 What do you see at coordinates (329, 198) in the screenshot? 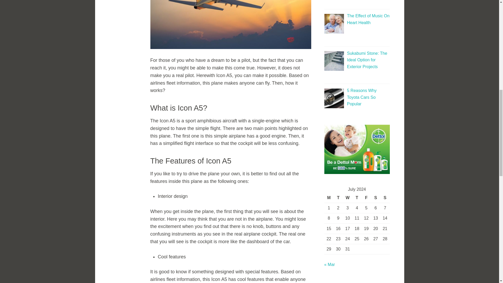
I see `Monday` at bounding box center [329, 198].